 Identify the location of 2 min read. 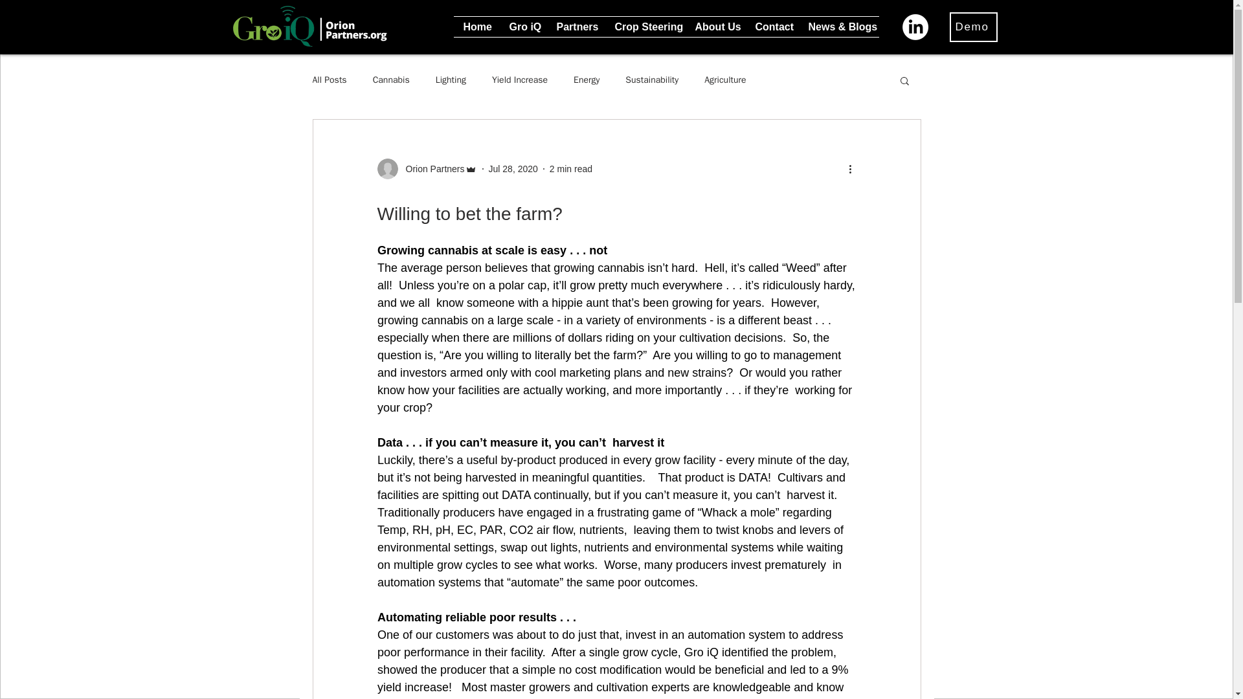
(571, 168).